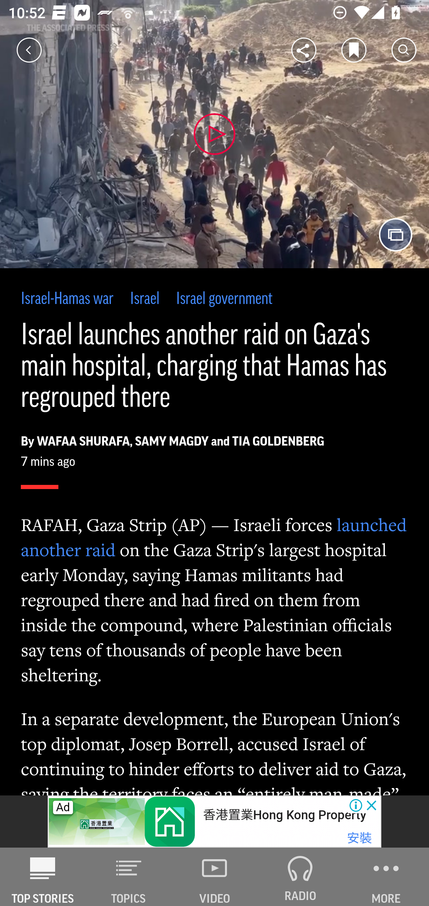 Image resolution: width=429 pixels, height=906 pixels. I want to click on Israel-Hamas war, so click(68, 299).